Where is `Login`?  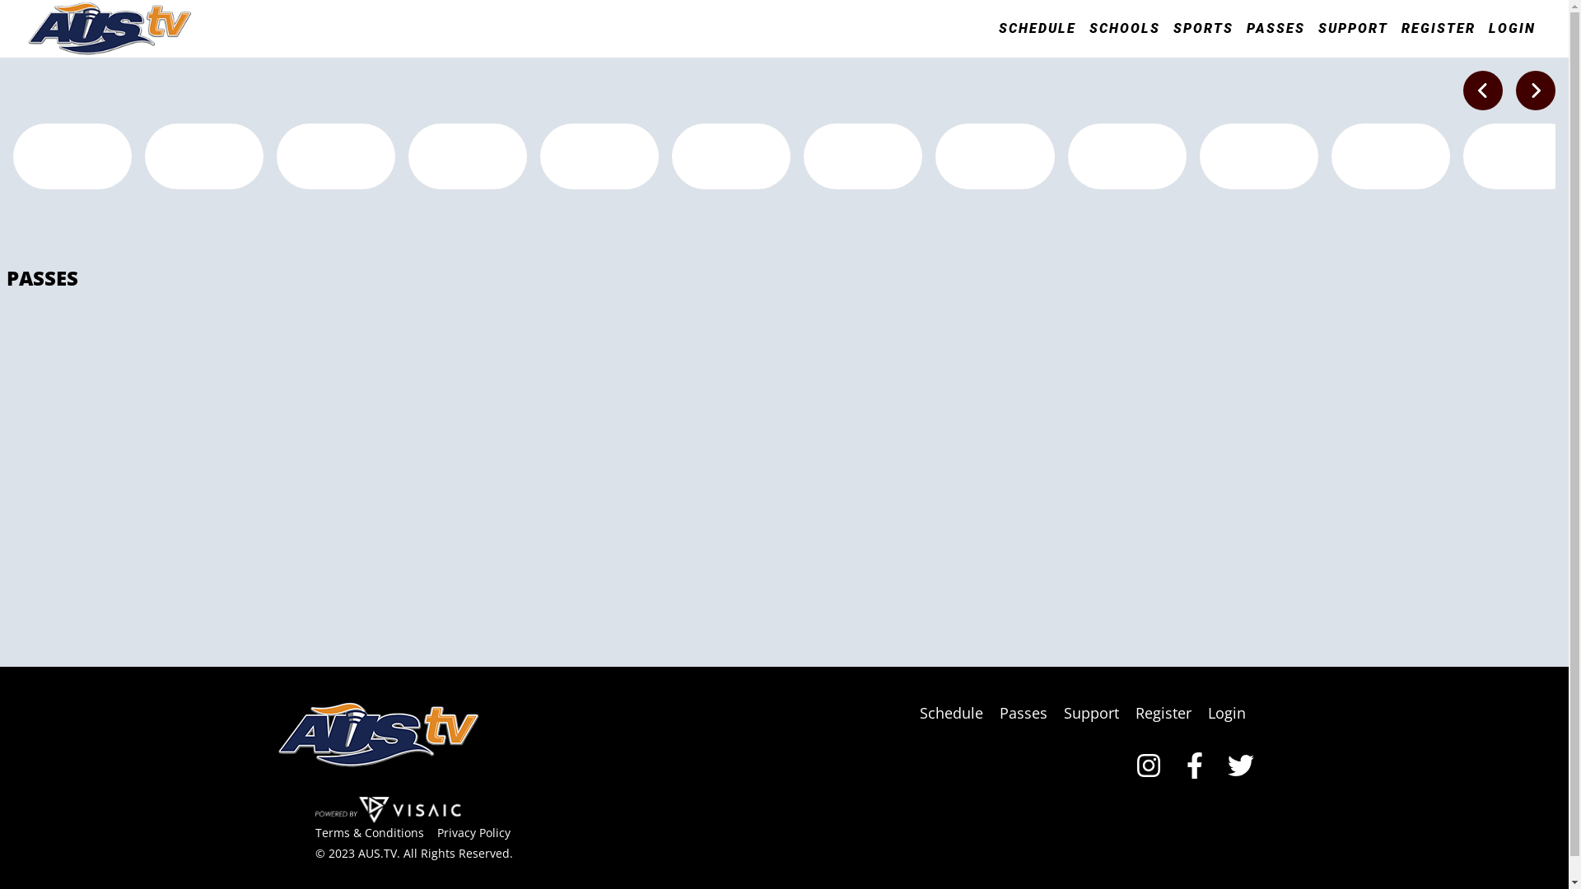
Login is located at coordinates (1233, 46).